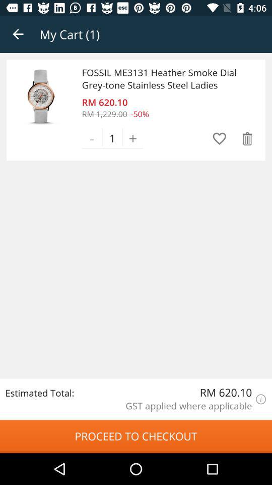 The image size is (272, 485). Describe the element at coordinates (133, 138) in the screenshot. I see `press the + item` at that location.